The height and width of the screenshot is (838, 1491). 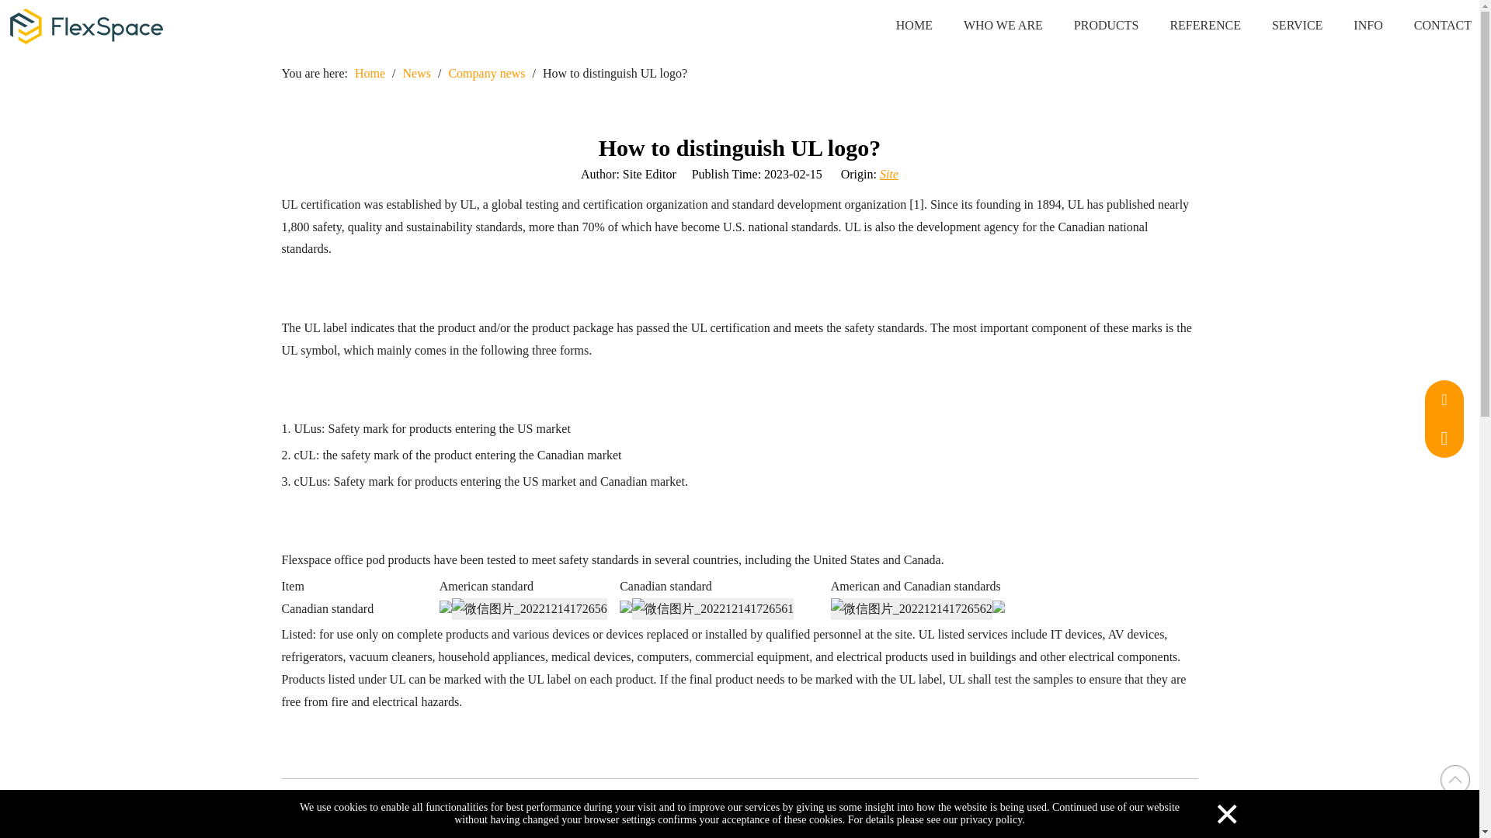 I want to click on CONTACT, so click(x=1427, y=25).